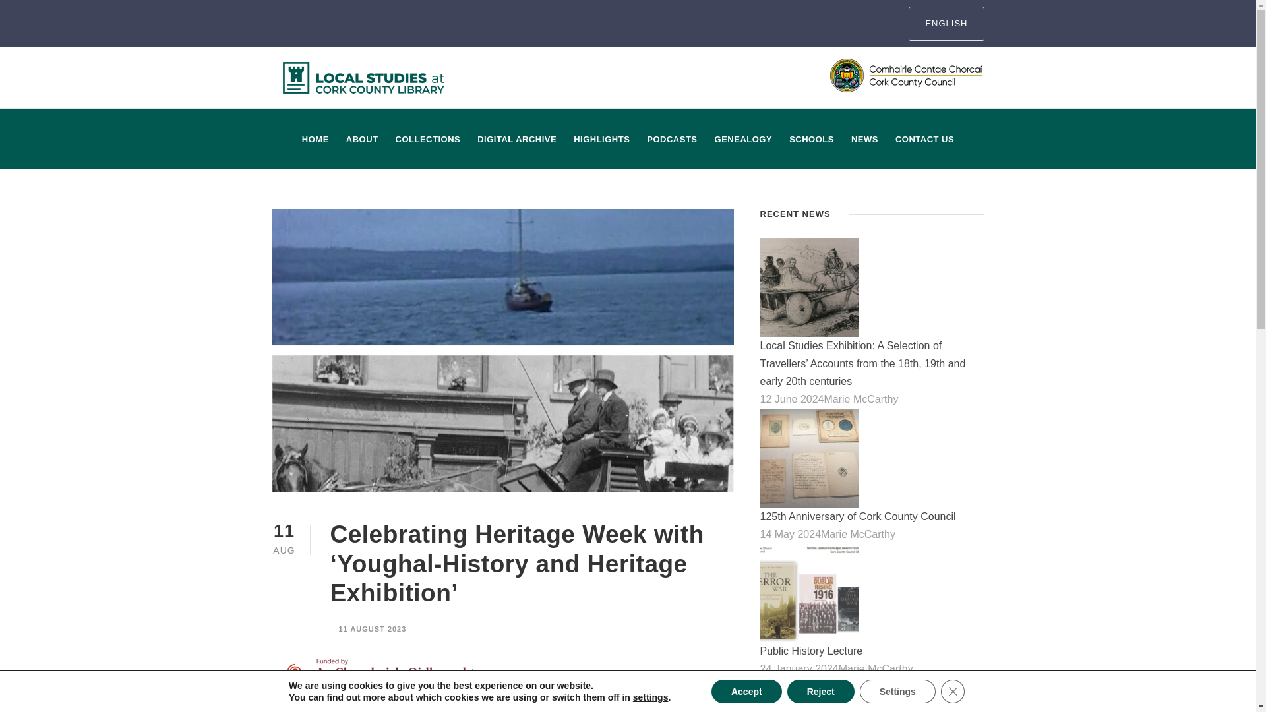  What do you see at coordinates (810, 593) in the screenshot?
I see `Image 4` at bounding box center [810, 593].